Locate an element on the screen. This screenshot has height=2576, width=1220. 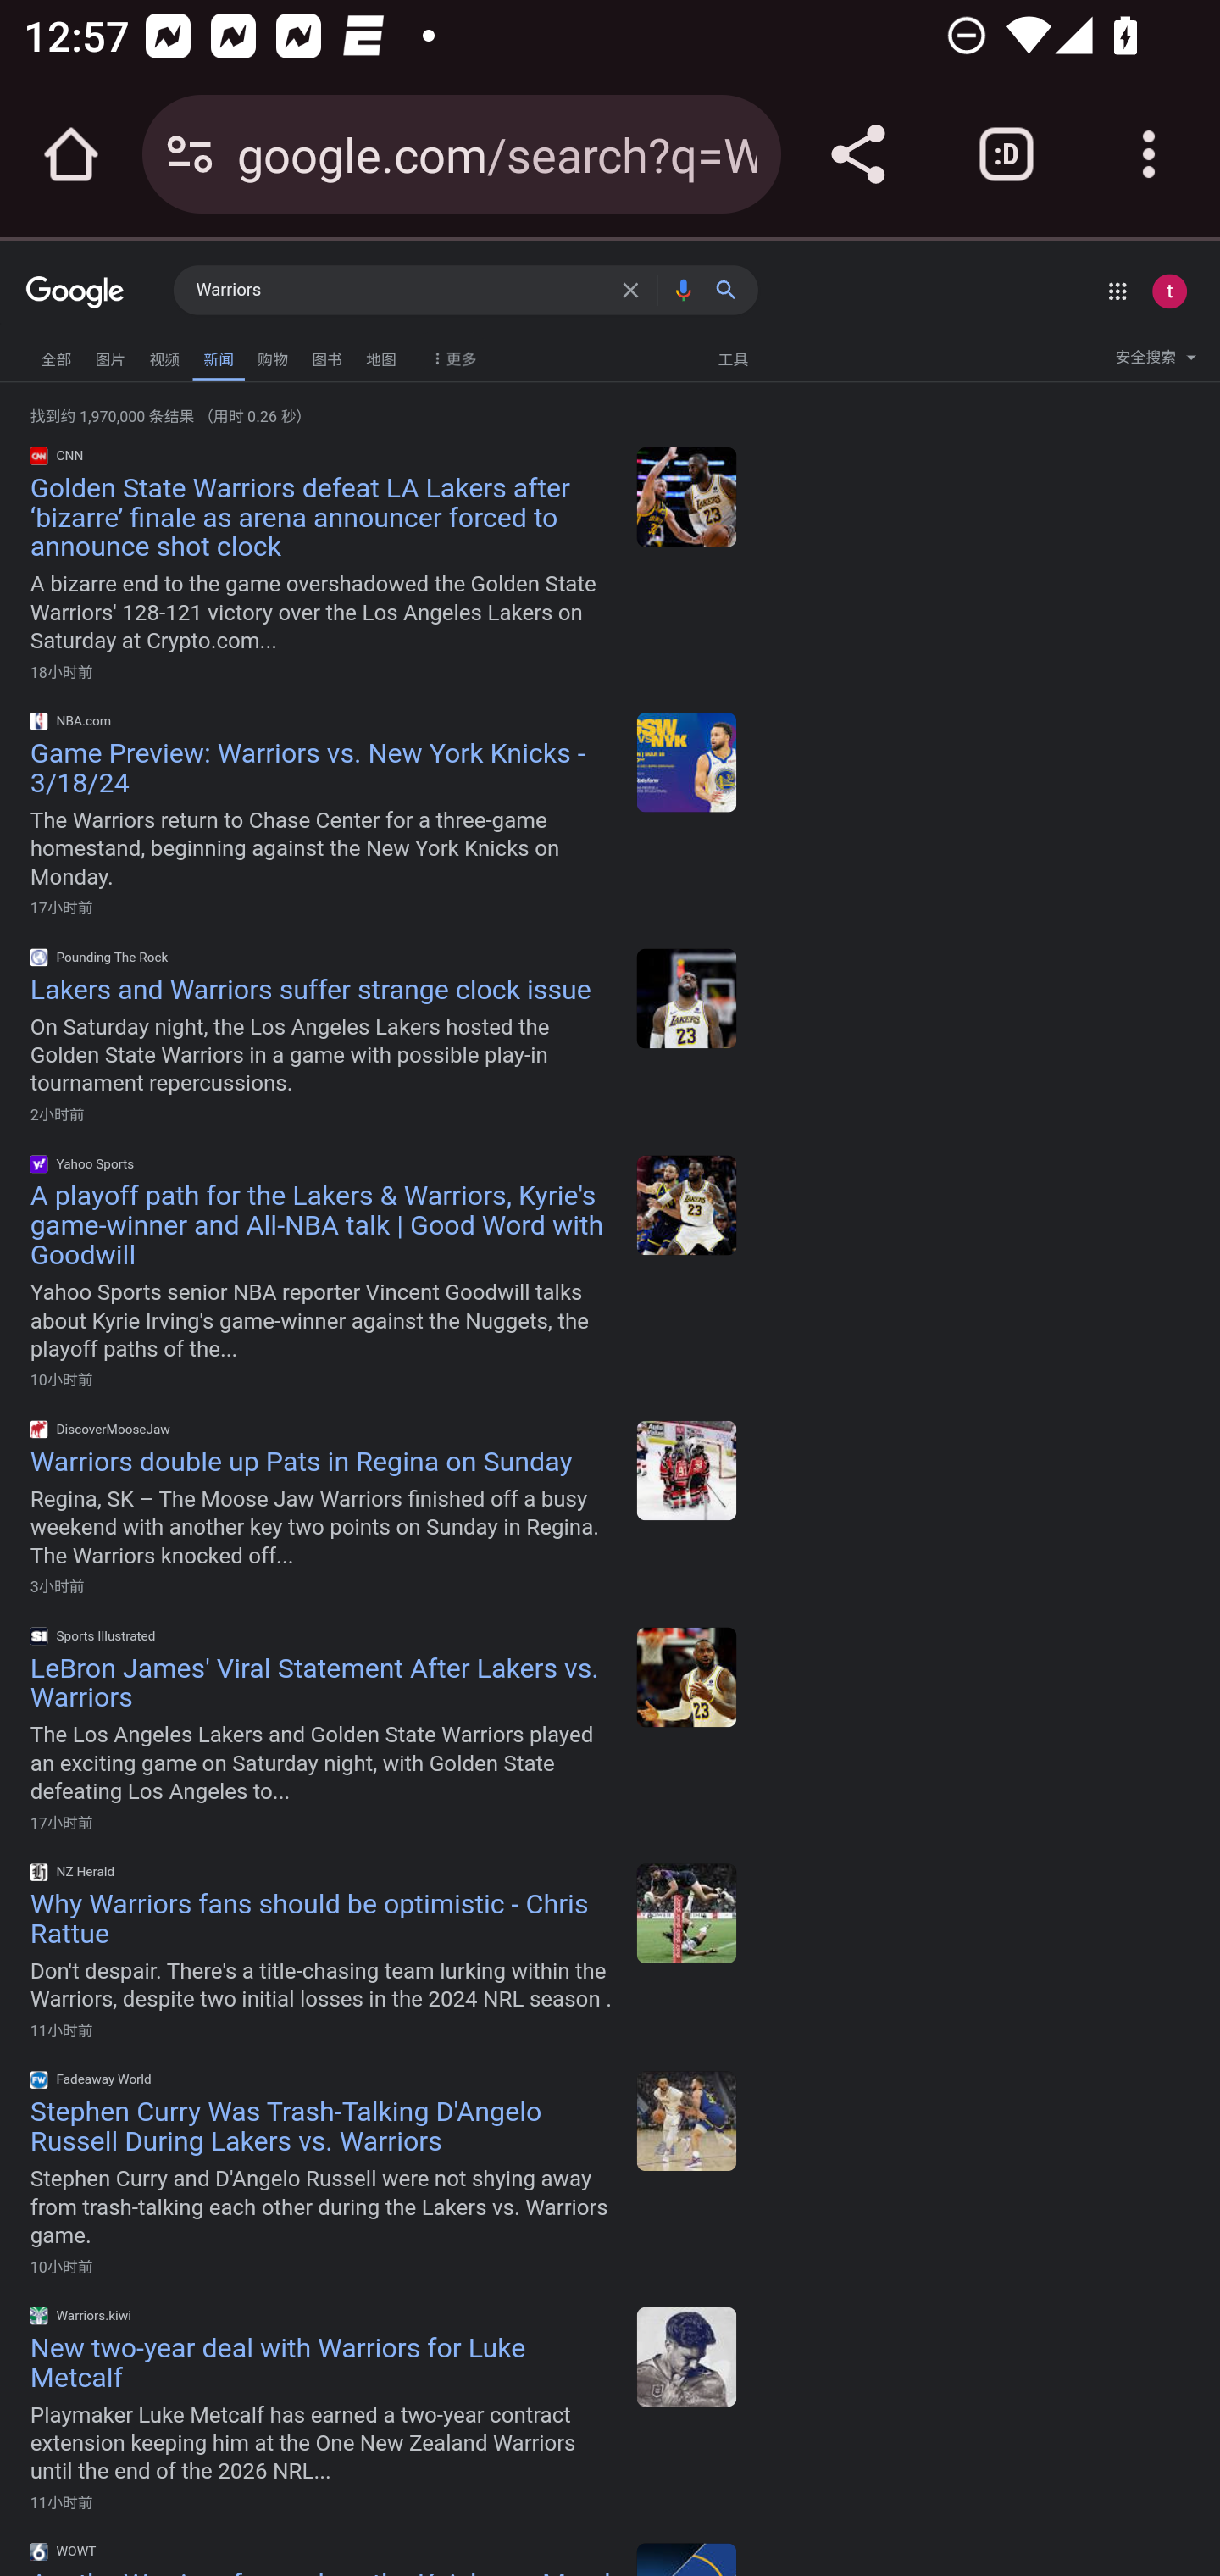
Customize and control Google Chrome is located at coordinates (1149, 154).